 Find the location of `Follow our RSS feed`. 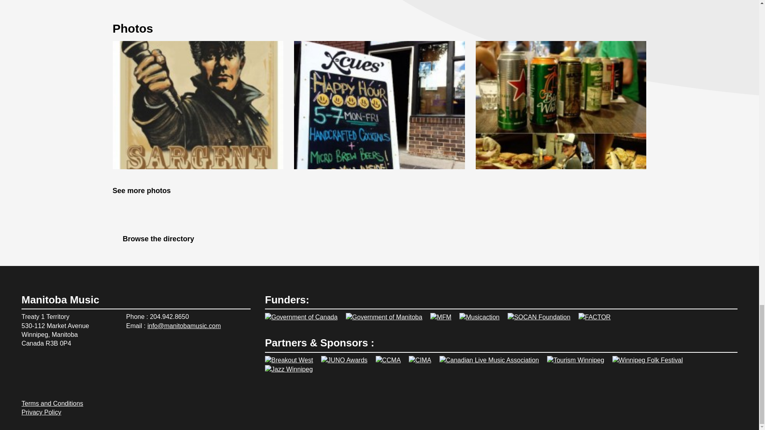

Follow our RSS feed is located at coordinates (47, 383).